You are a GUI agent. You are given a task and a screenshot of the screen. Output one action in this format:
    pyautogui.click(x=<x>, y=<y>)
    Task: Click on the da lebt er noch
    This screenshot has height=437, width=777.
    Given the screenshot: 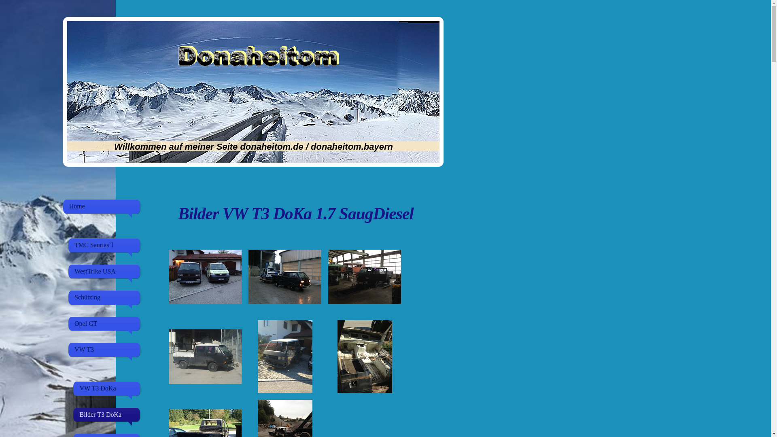 What is the action you would take?
    pyautogui.click(x=205, y=357)
    